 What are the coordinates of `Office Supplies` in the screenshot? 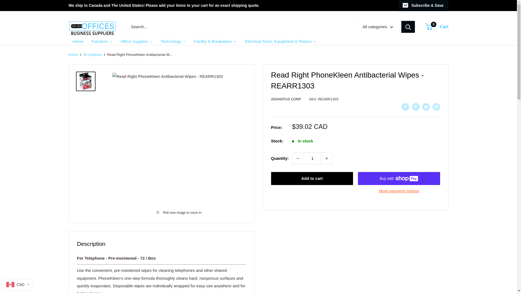 It's located at (137, 41).